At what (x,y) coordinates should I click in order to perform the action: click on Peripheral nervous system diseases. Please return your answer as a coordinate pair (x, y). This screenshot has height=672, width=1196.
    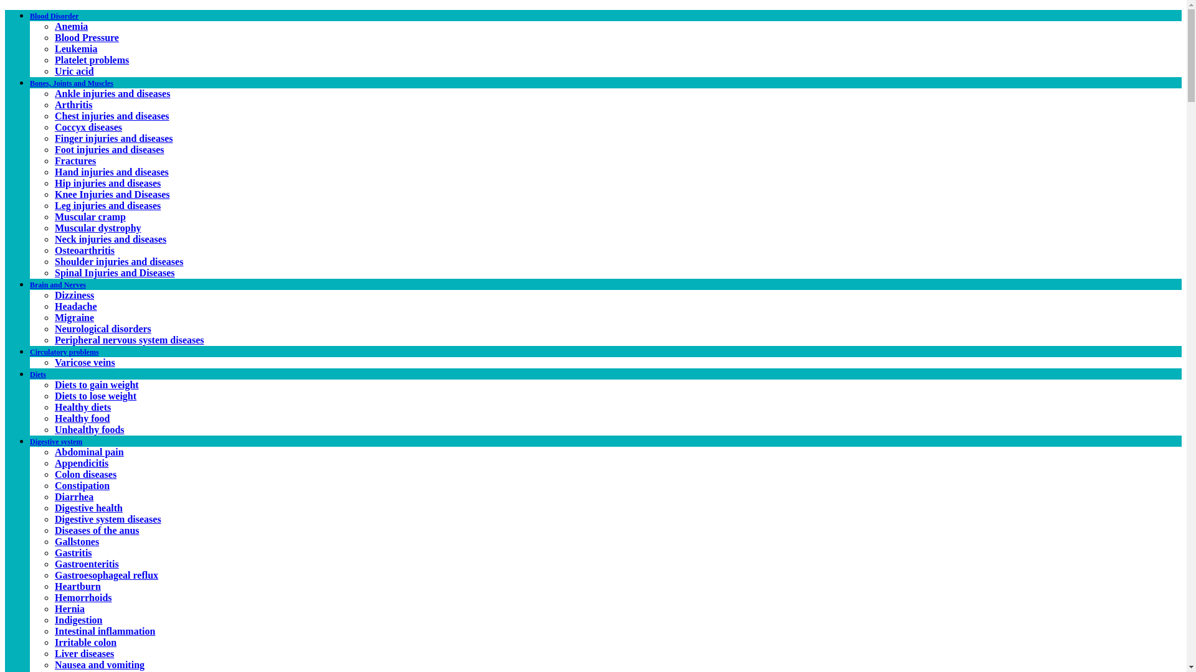
    Looking at the image, I should click on (130, 340).